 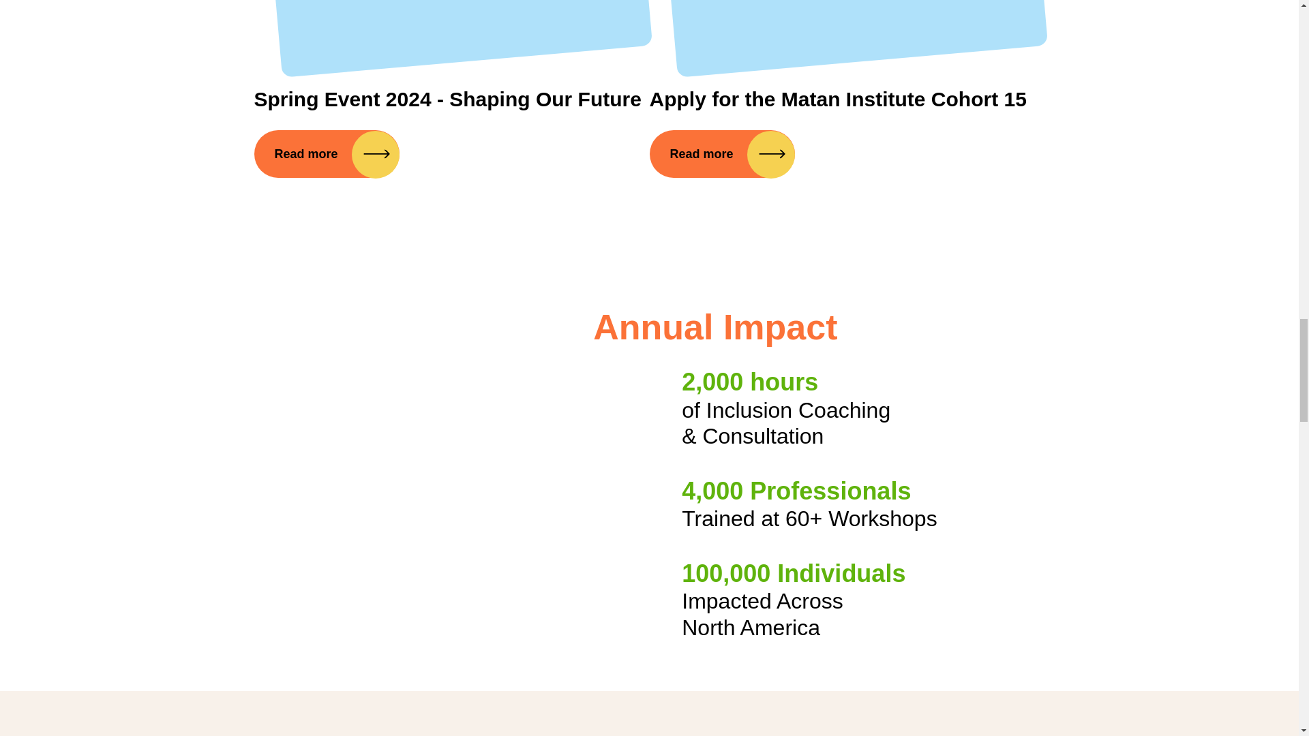 I want to click on Read more, so click(x=326, y=154).